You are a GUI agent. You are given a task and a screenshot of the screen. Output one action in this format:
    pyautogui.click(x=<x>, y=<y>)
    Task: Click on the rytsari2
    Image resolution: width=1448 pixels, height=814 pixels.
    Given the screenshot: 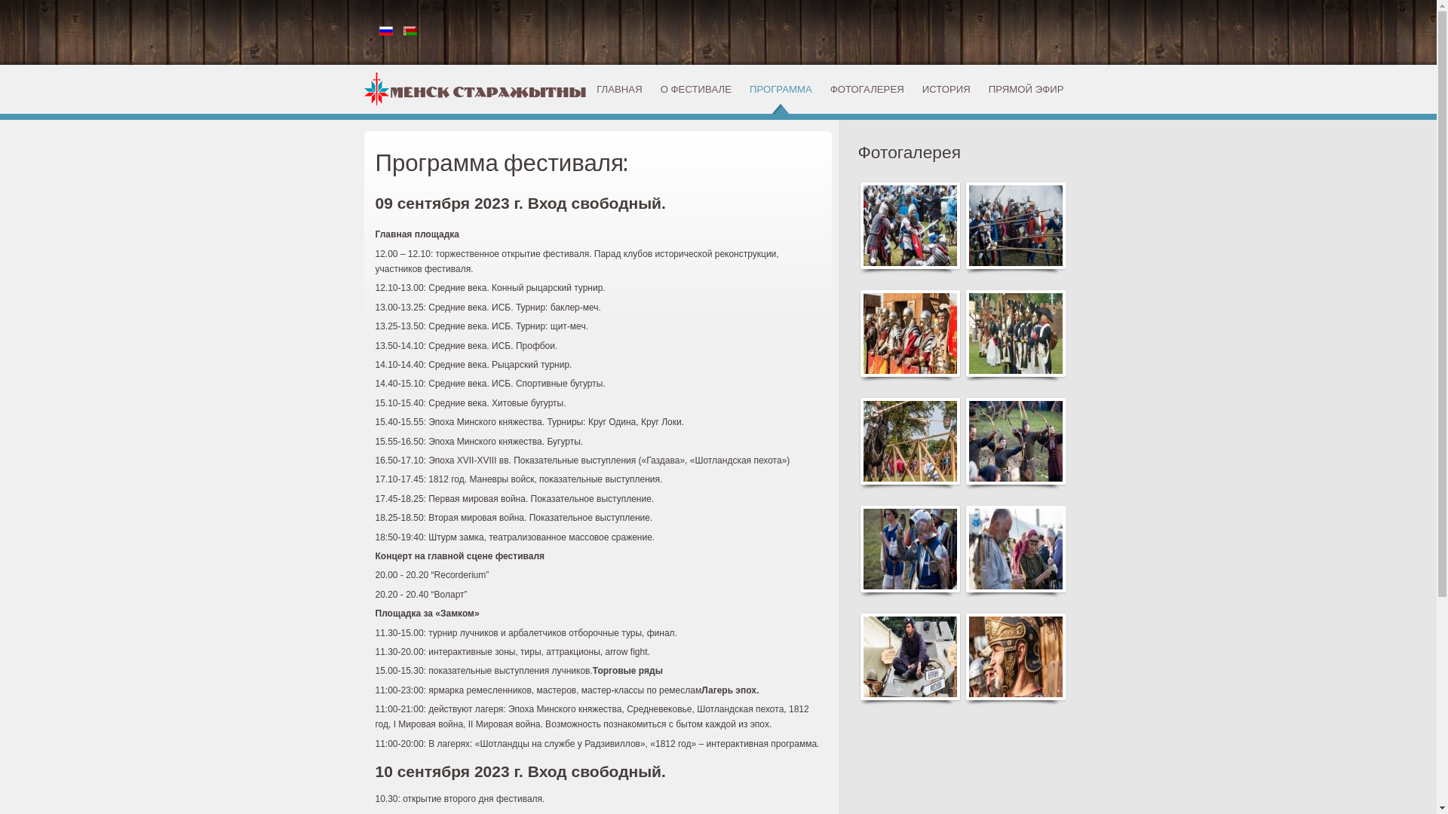 What is the action you would take?
    pyautogui.click(x=910, y=226)
    